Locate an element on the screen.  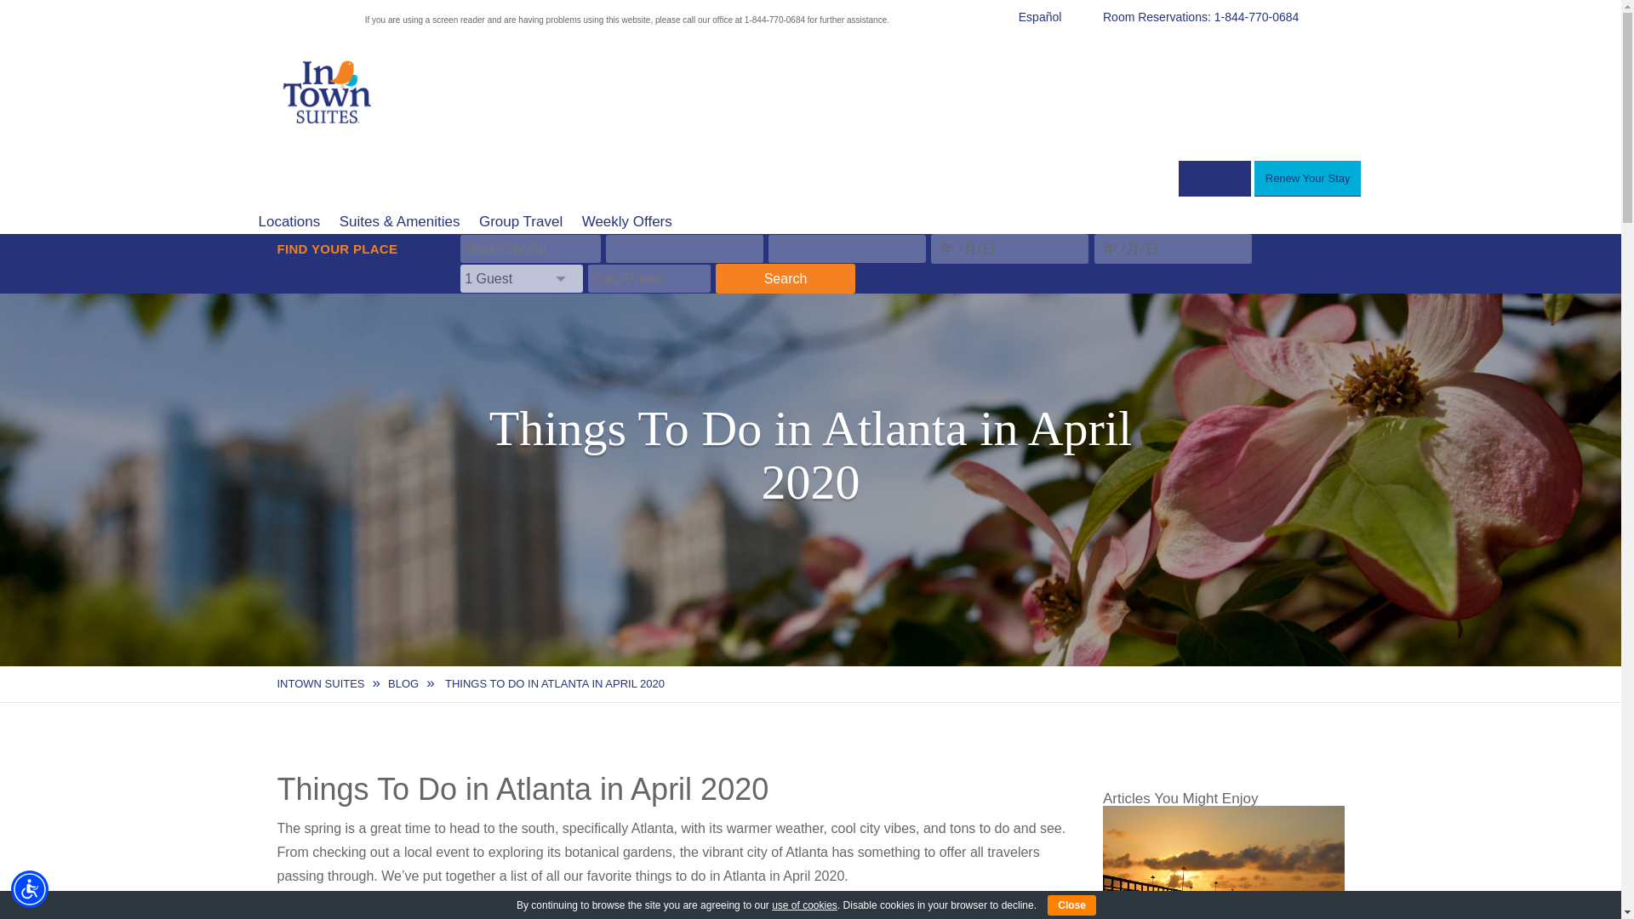
Weekly Offers is located at coordinates (620, 221).